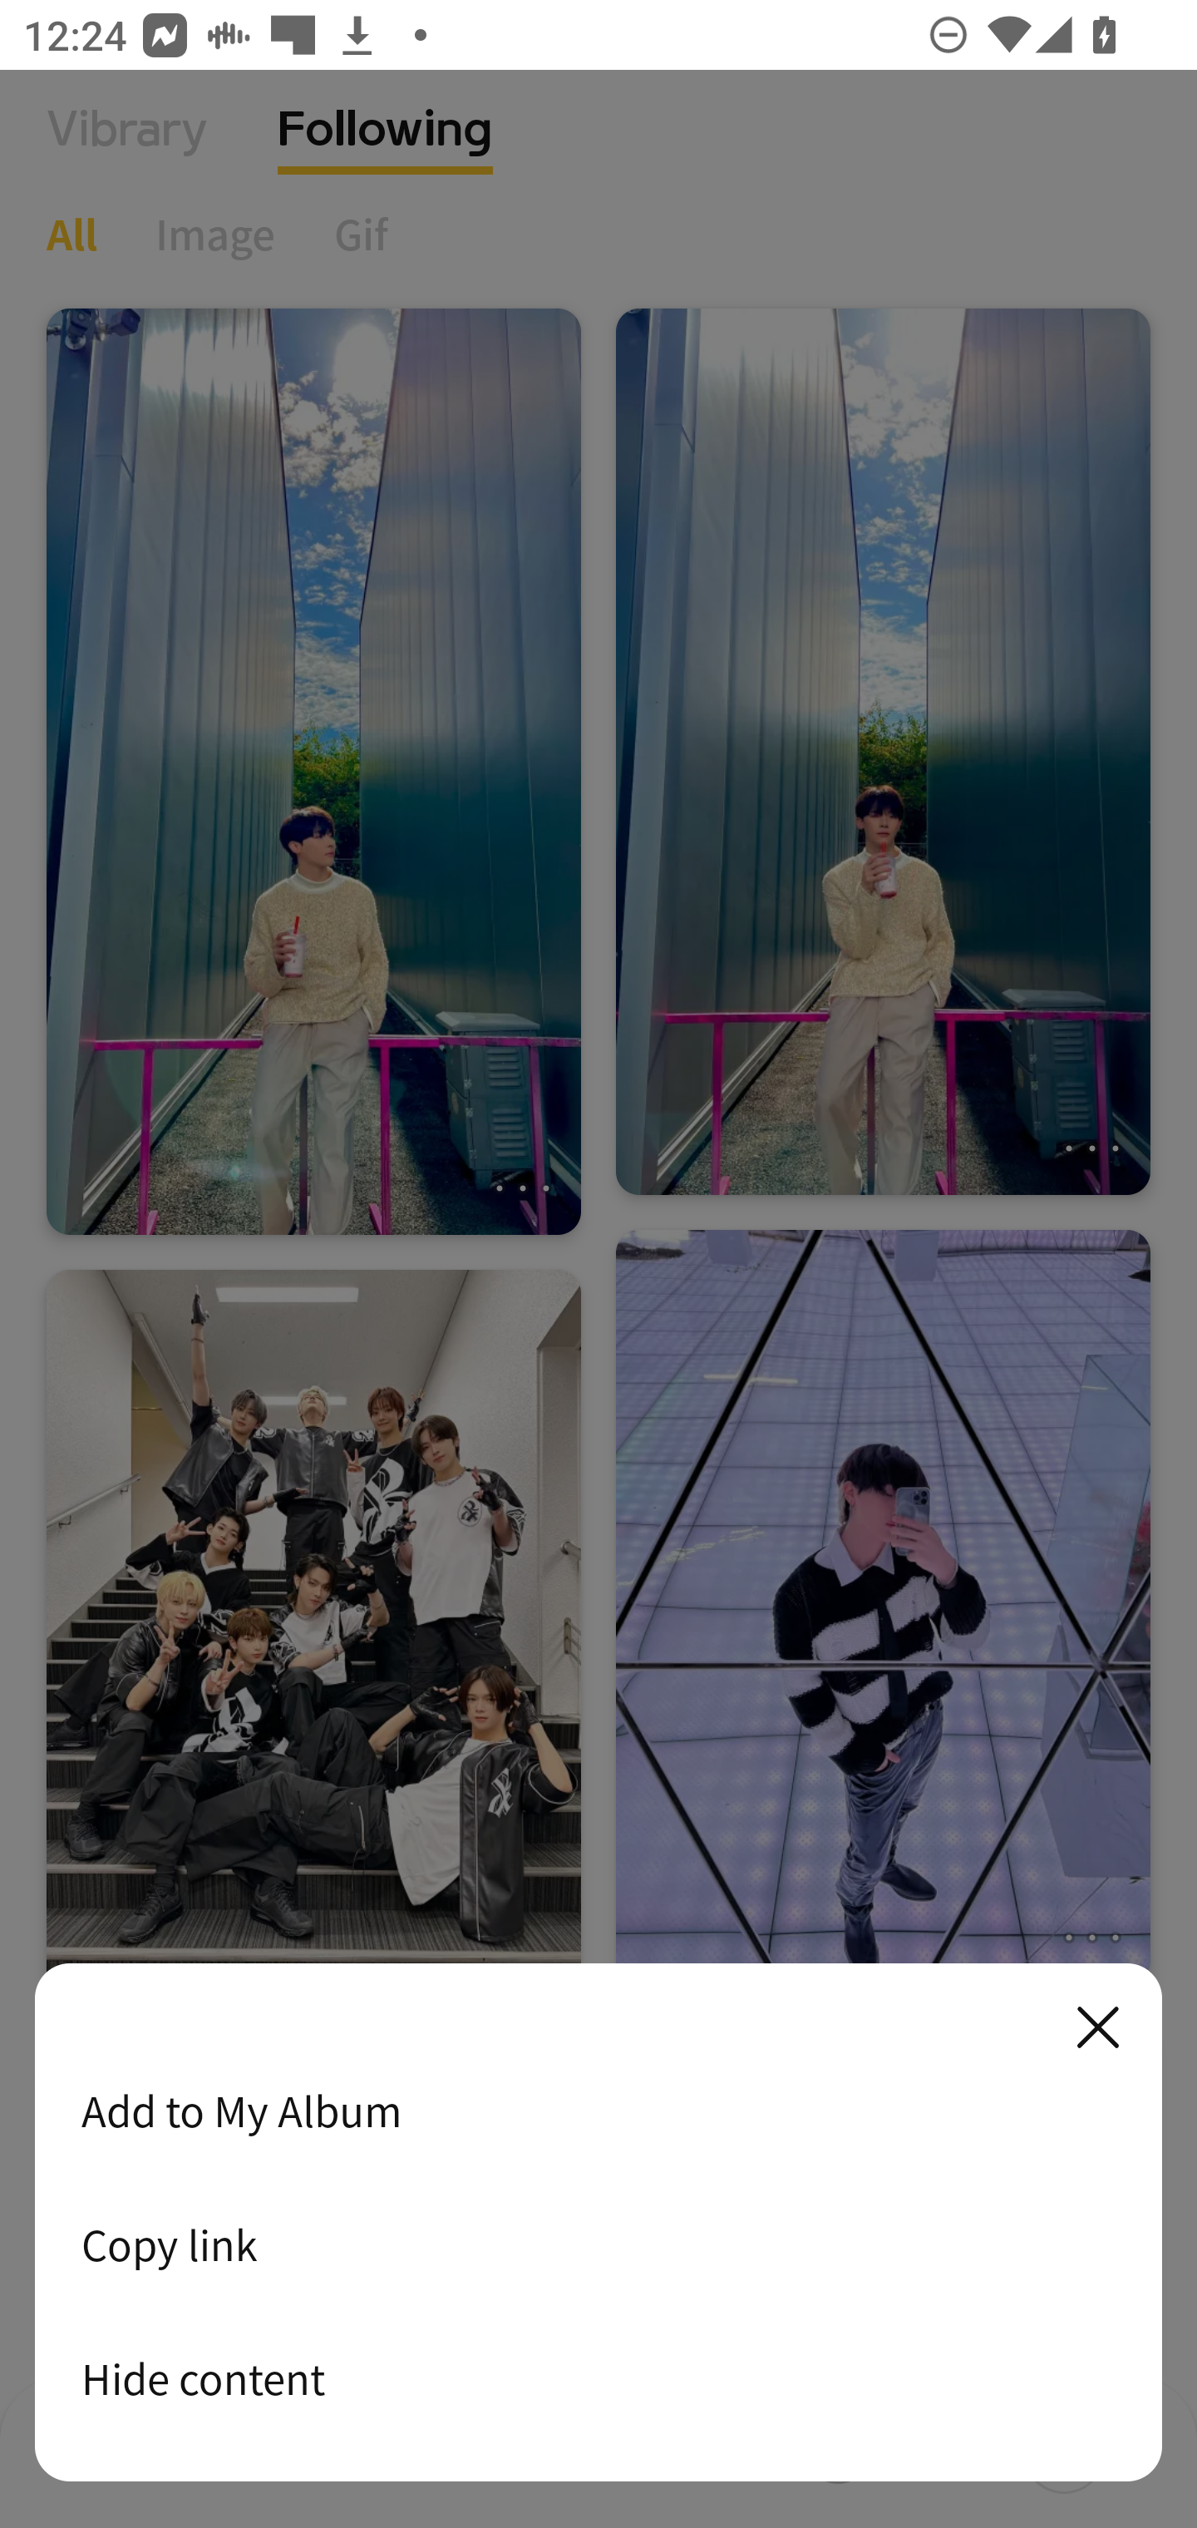  I want to click on Copy link, so click(598, 2244).